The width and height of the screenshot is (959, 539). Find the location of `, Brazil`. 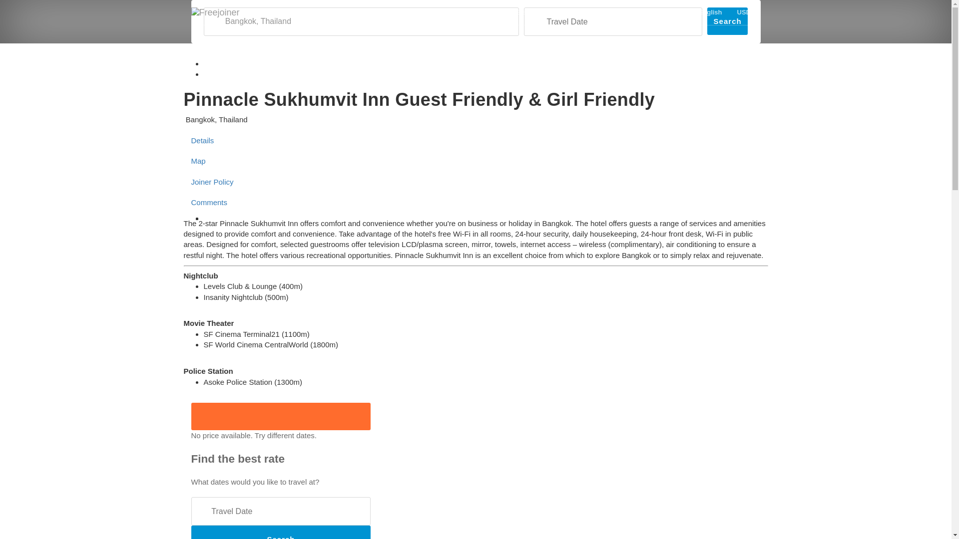

, Brazil is located at coordinates (526, 12).